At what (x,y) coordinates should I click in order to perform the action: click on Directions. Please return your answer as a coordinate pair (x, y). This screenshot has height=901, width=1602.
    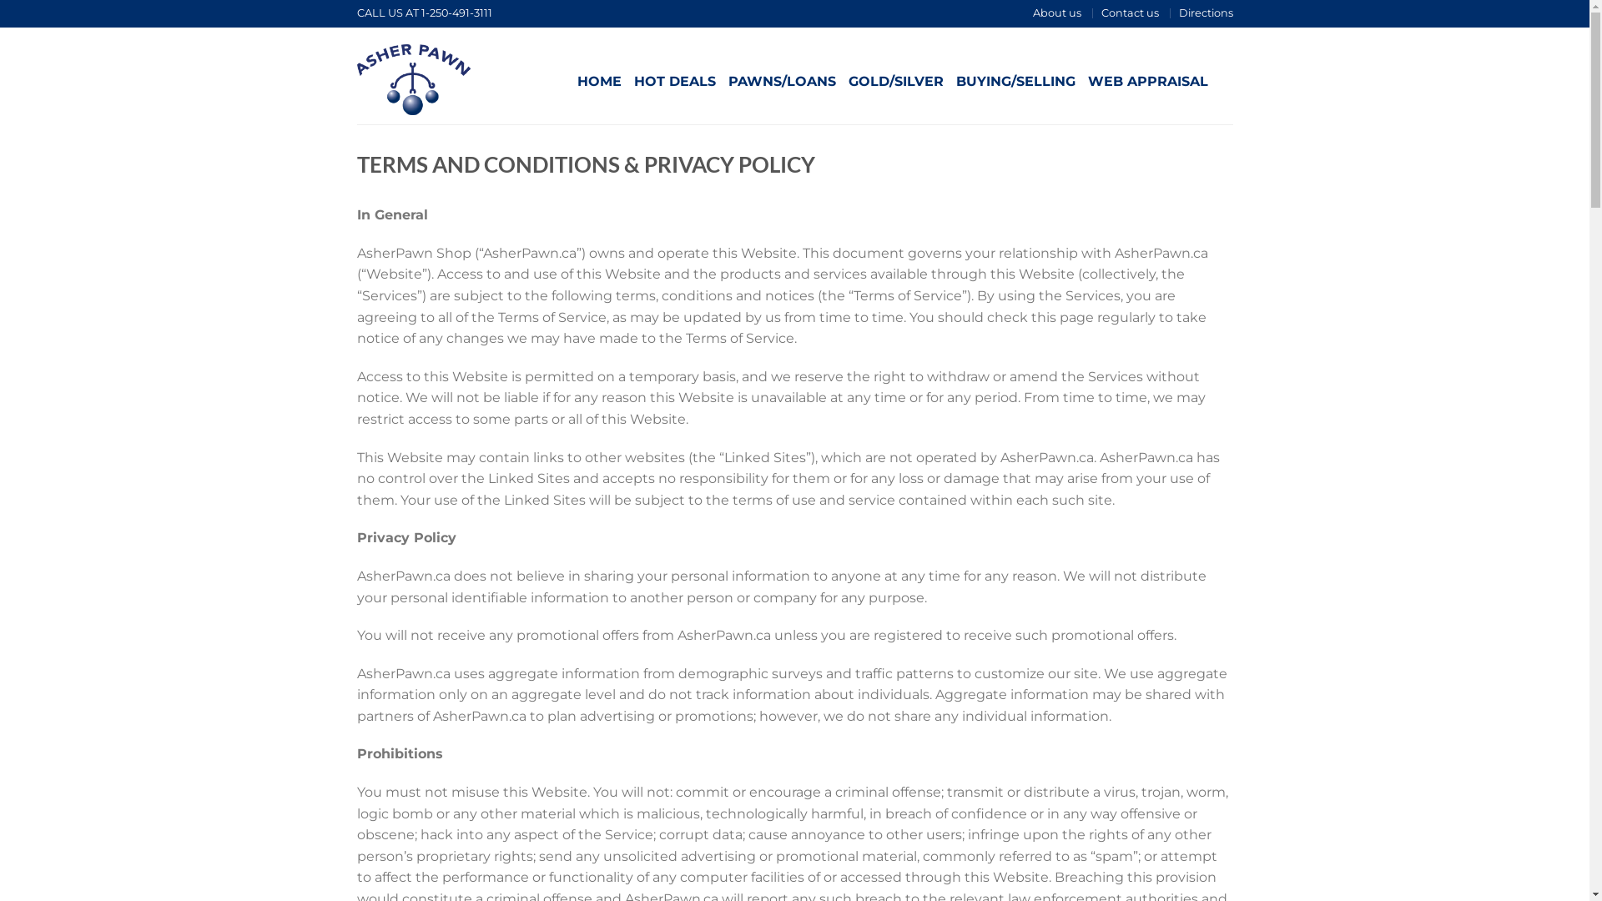
    Looking at the image, I should click on (1205, 13).